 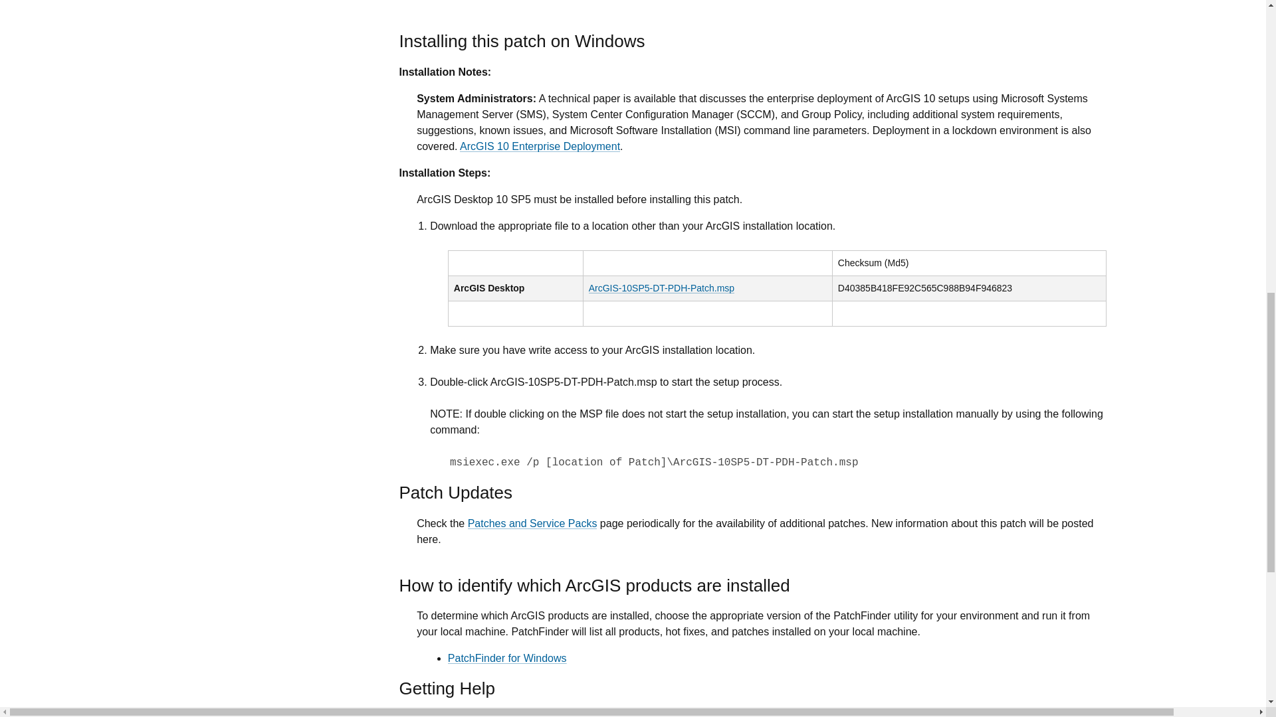 I want to click on Patches and Service Packs, so click(x=532, y=523).